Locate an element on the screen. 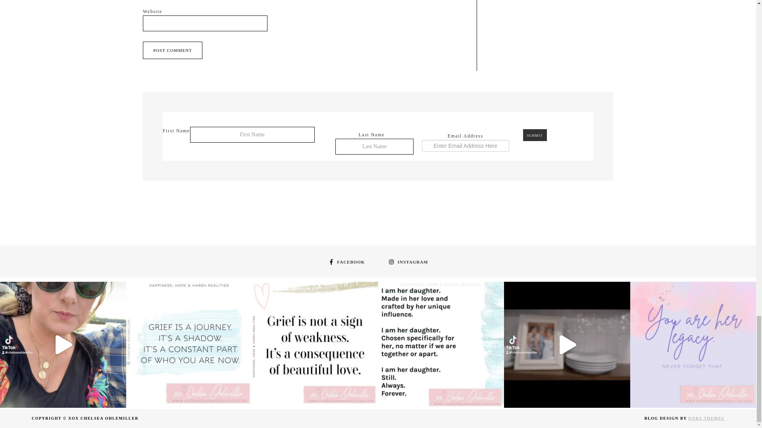  Submit is located at coordinates (535, 135).